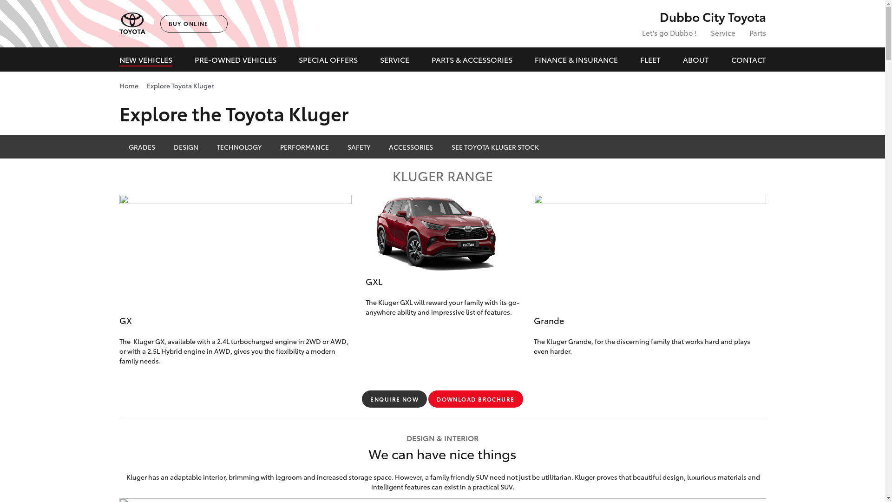 The image size is (892, 502). Describe the element at coordinates (495, 147) in the screenshot. I see `SEE TOYOTA KLUGER STOCK` at that location.